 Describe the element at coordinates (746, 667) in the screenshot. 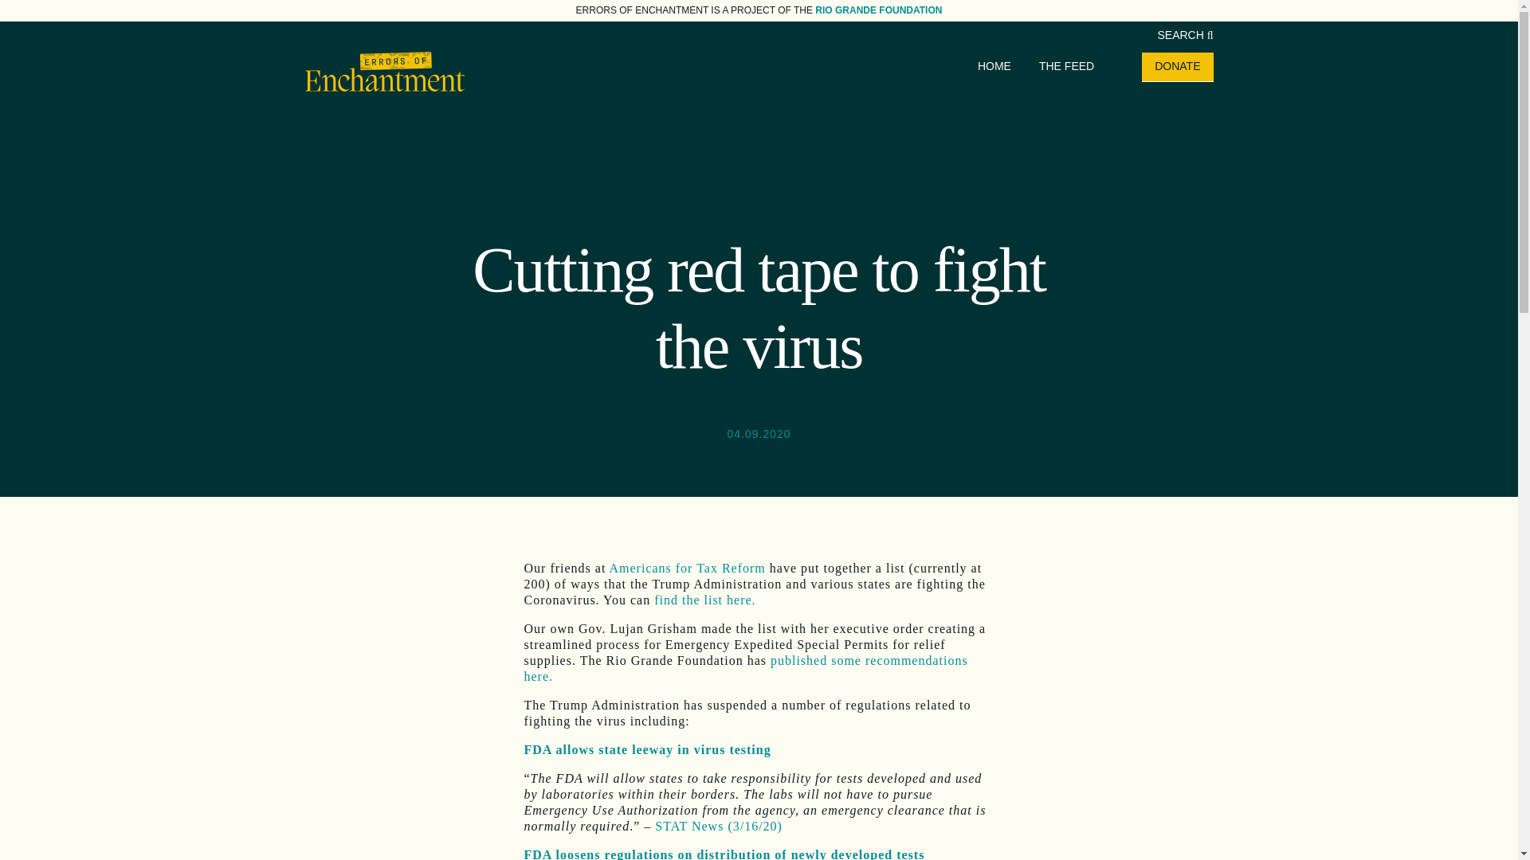

I see `published some recommendations here.` at that location.